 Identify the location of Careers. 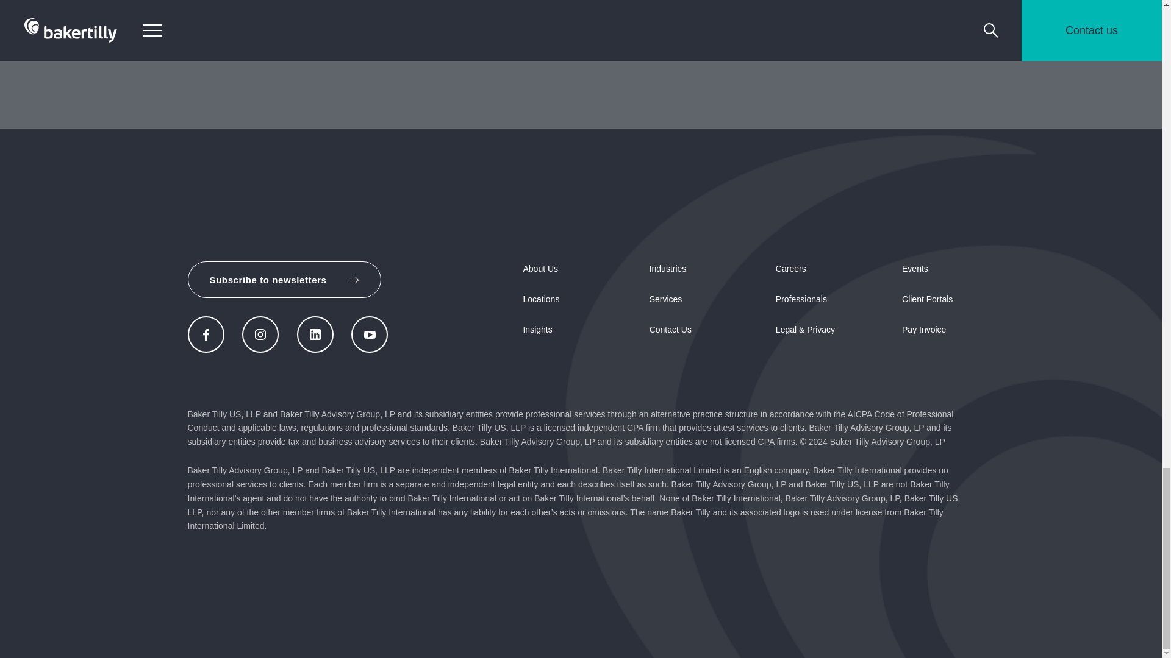
(790, 269).